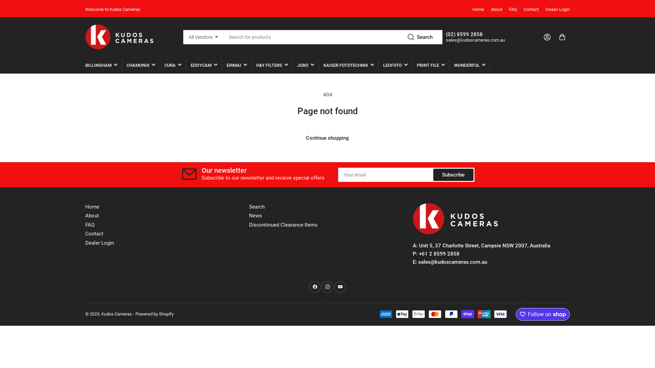 The width and height of the screenshot is (655, 368). What do you see at coordinates (92, 215) in the screenshot?
I see `About` at bounding box center [92, 215].